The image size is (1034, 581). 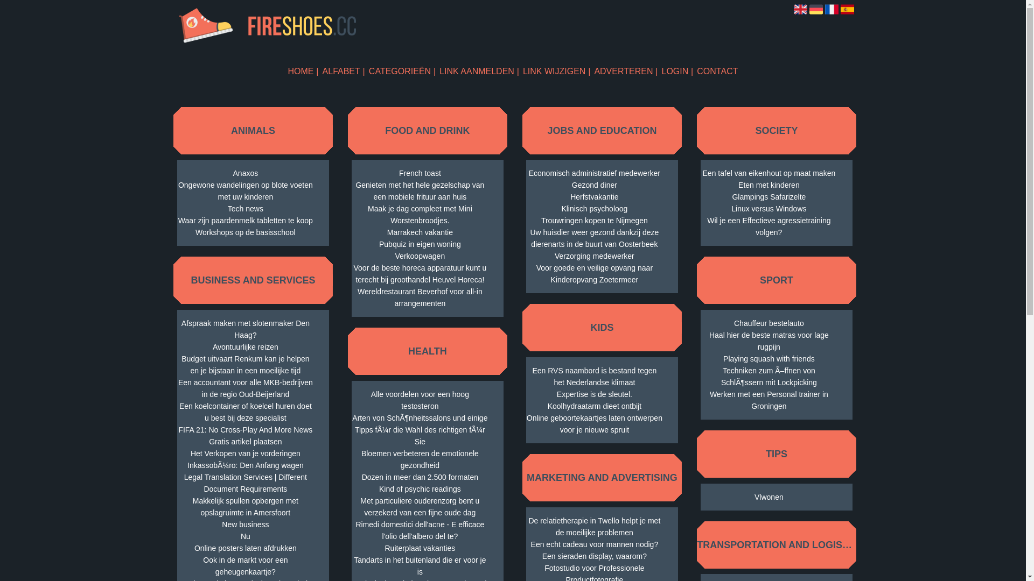 I want to click on ADVERTEREN, so click(x=626, y=71).